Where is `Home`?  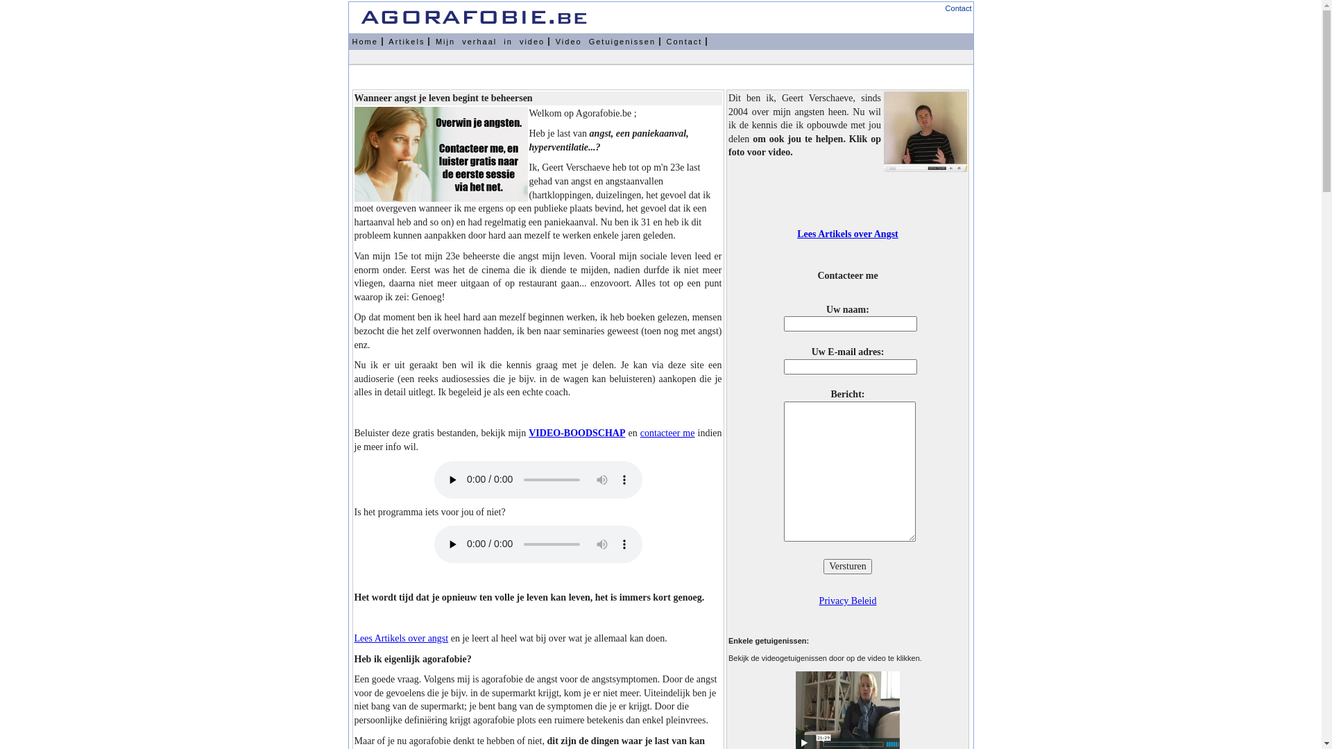 Home is located at coordinates (365, 42).